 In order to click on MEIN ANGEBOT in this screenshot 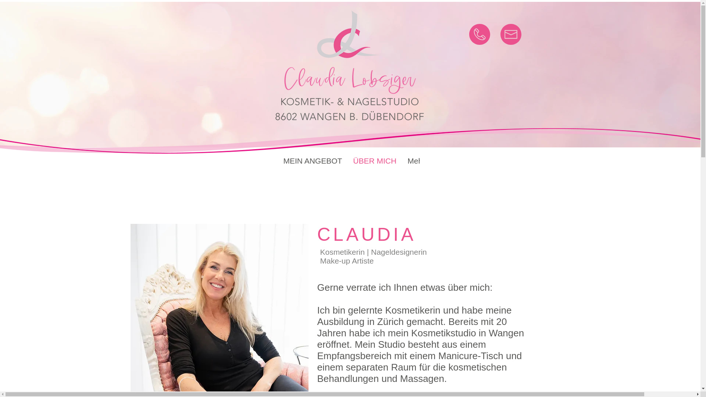, I will do `click(313, 163)`.